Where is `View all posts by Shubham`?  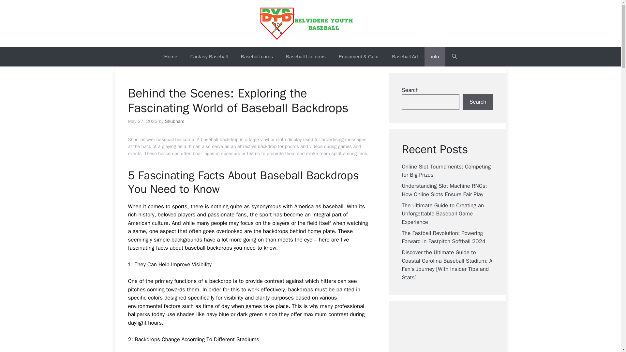 View all posts by Shubham is located at coordinates (175, 121).